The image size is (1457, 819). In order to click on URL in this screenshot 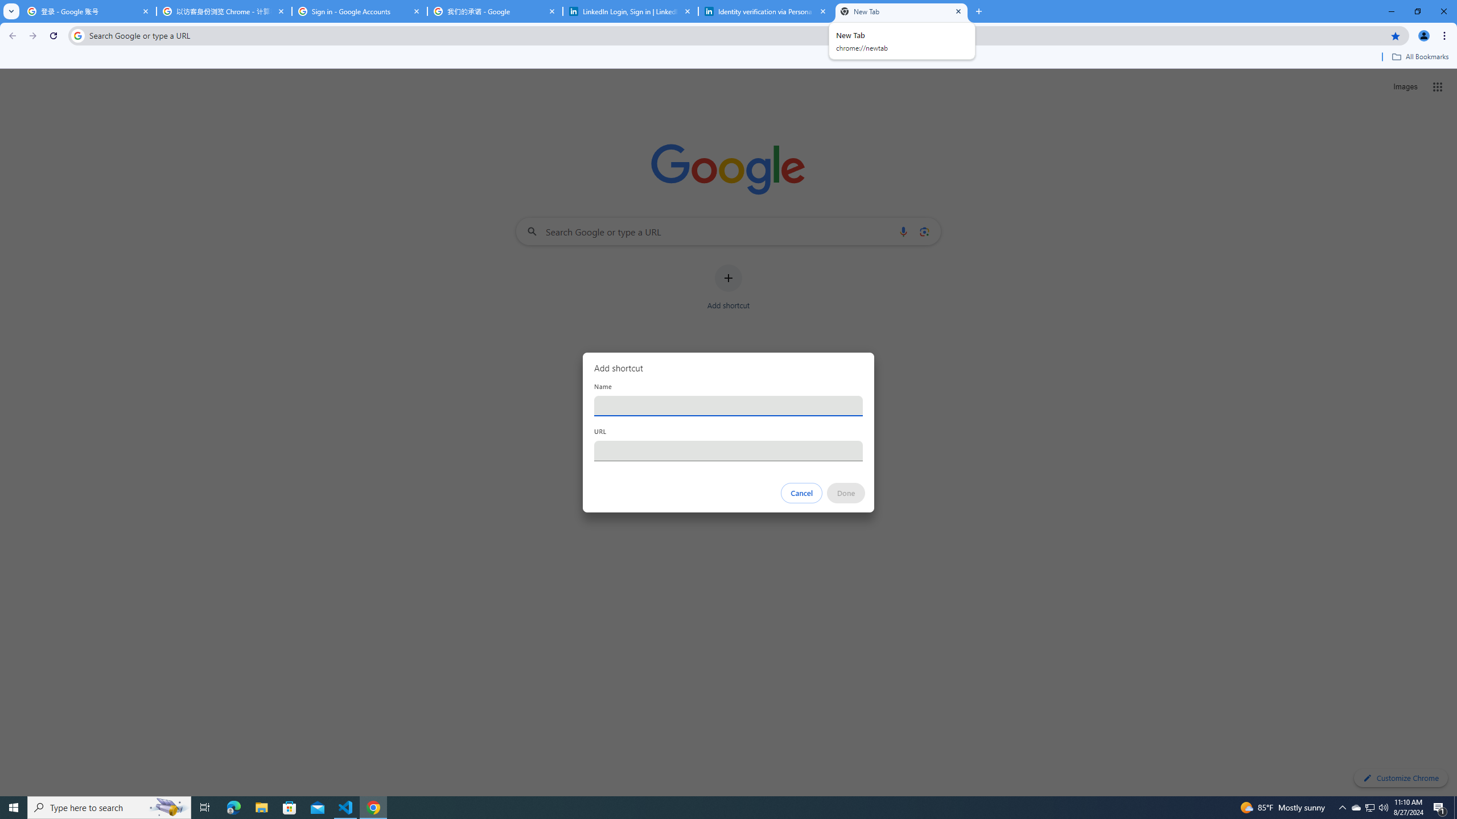, I will do `click(728, 450)`.